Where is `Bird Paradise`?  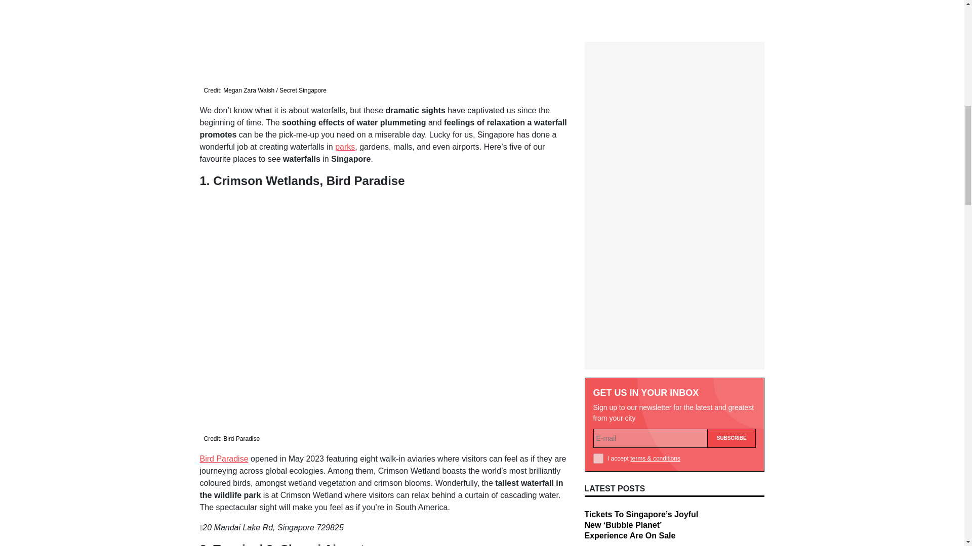
Bird Paradise is located at coordinates (223, 458).